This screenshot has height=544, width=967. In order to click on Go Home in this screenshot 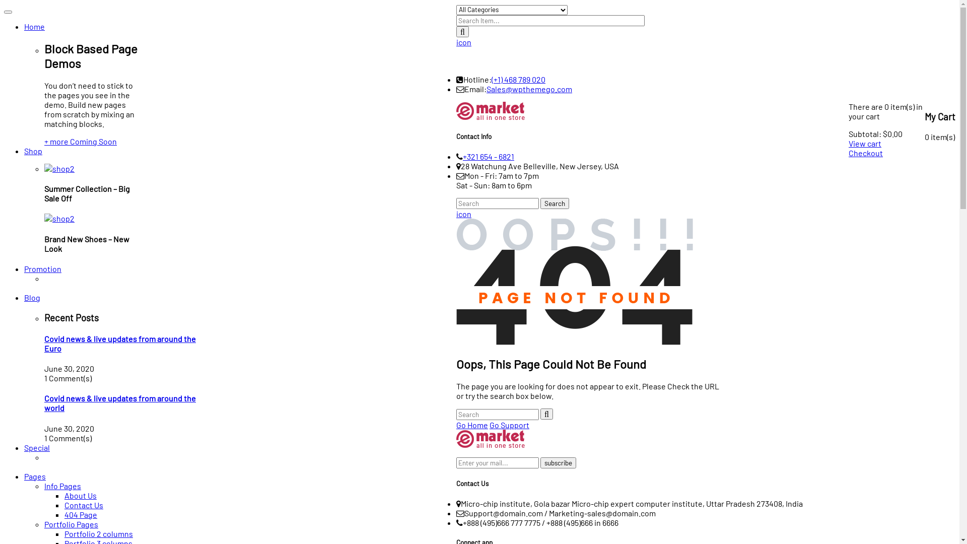, I will do `click(472, 425)`.